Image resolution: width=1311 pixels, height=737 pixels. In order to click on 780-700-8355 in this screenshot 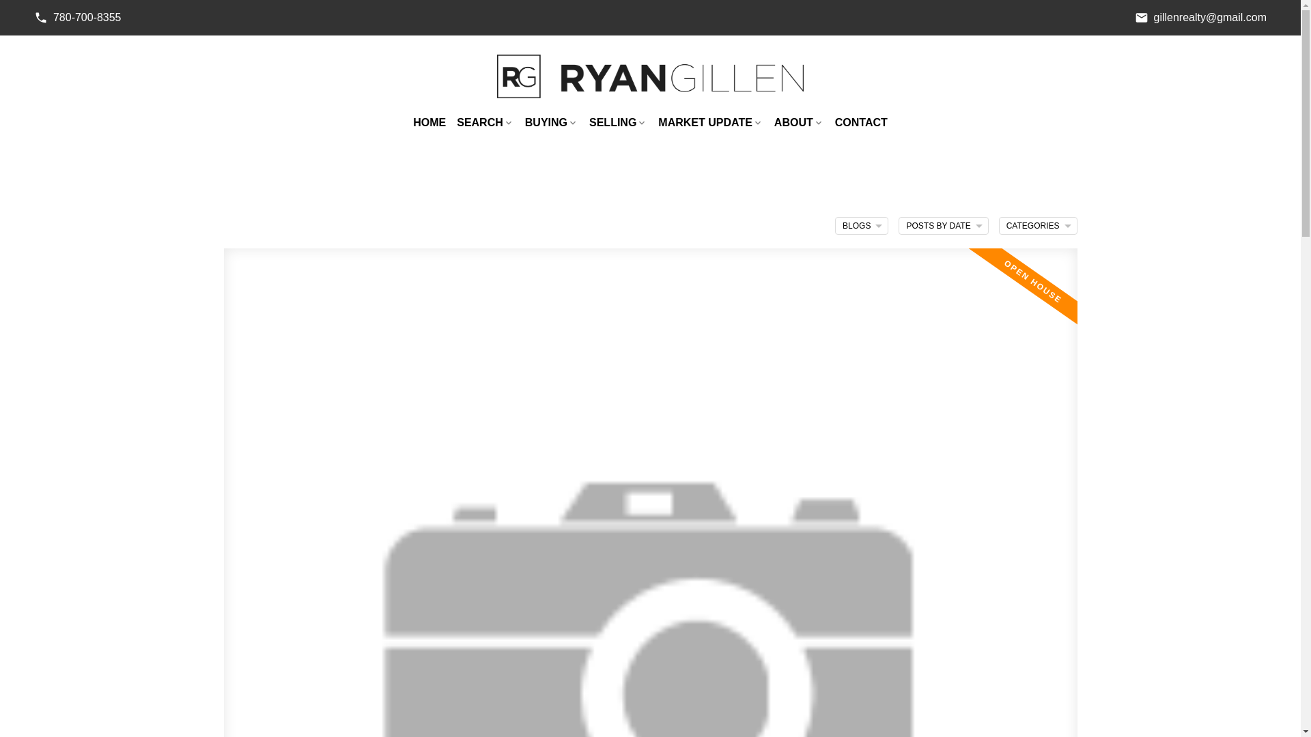, I will do `click(78, 18)`.